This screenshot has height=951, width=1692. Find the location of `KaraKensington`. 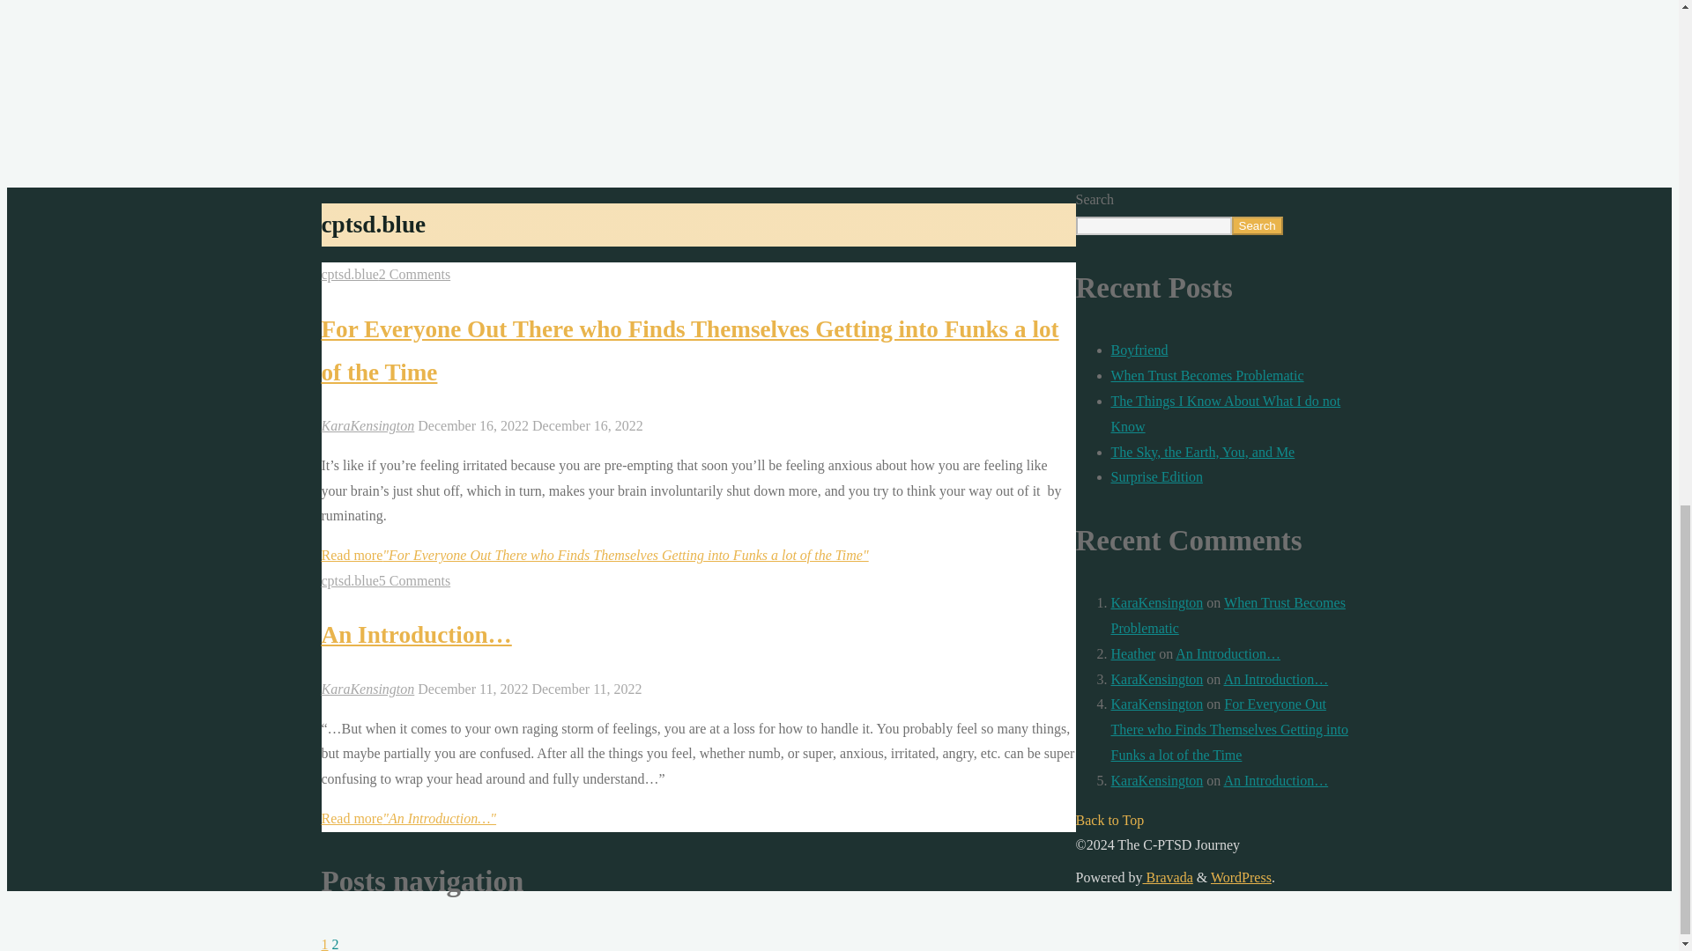

KaraKensington is located at coordinates (1156, 780).